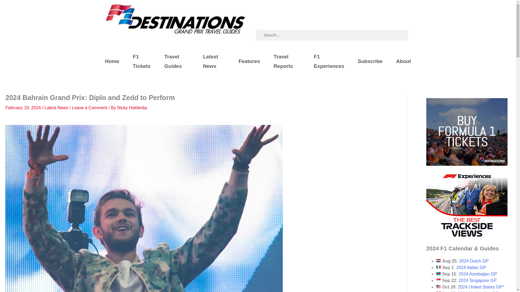 Image resolution: width=520 pixels, height=292 pixels. I want to click on Home, so click(112, 61).